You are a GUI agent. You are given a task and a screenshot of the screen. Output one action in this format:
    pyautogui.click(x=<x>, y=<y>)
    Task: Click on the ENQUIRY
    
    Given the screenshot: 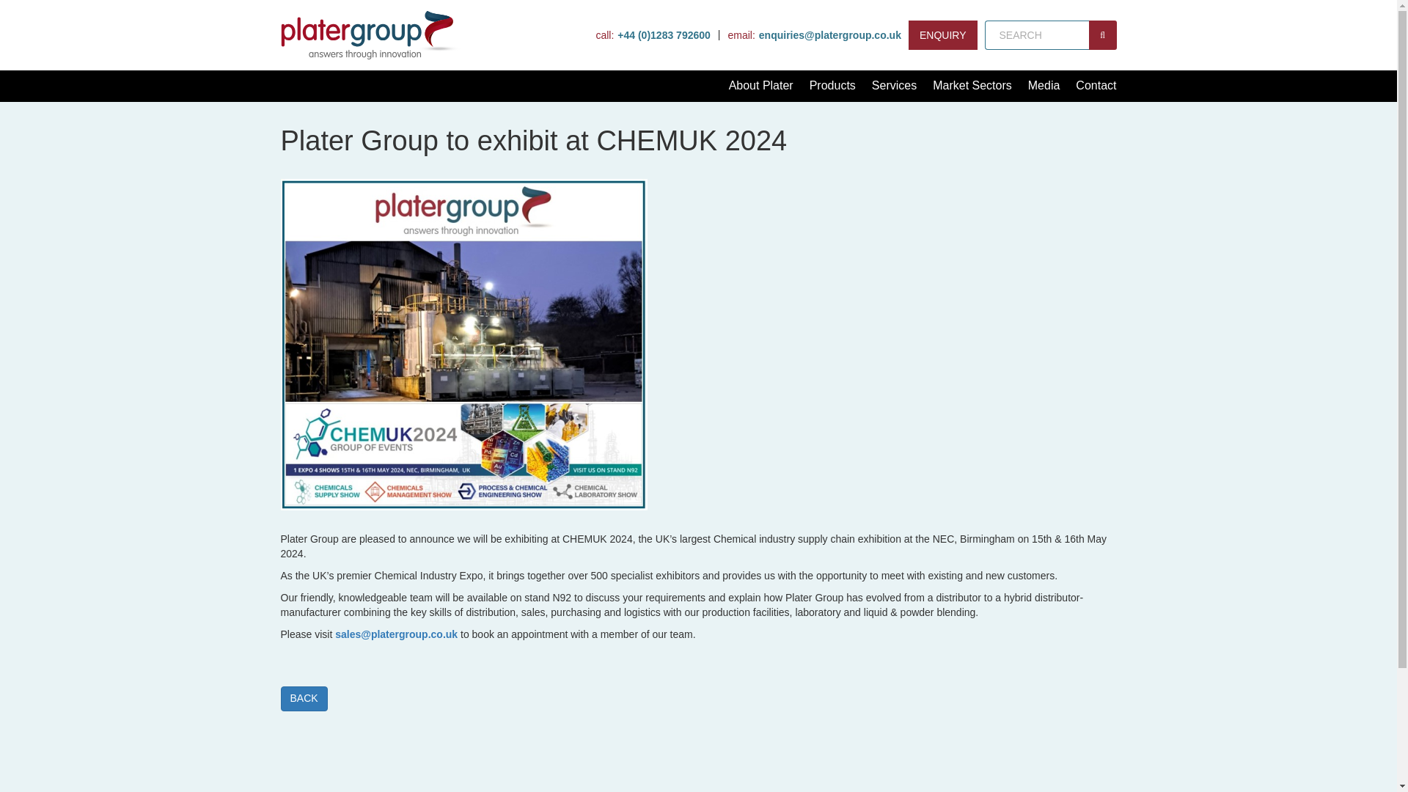 What is the action you would take?
    pyautogui.click(x=942, y=35)
    